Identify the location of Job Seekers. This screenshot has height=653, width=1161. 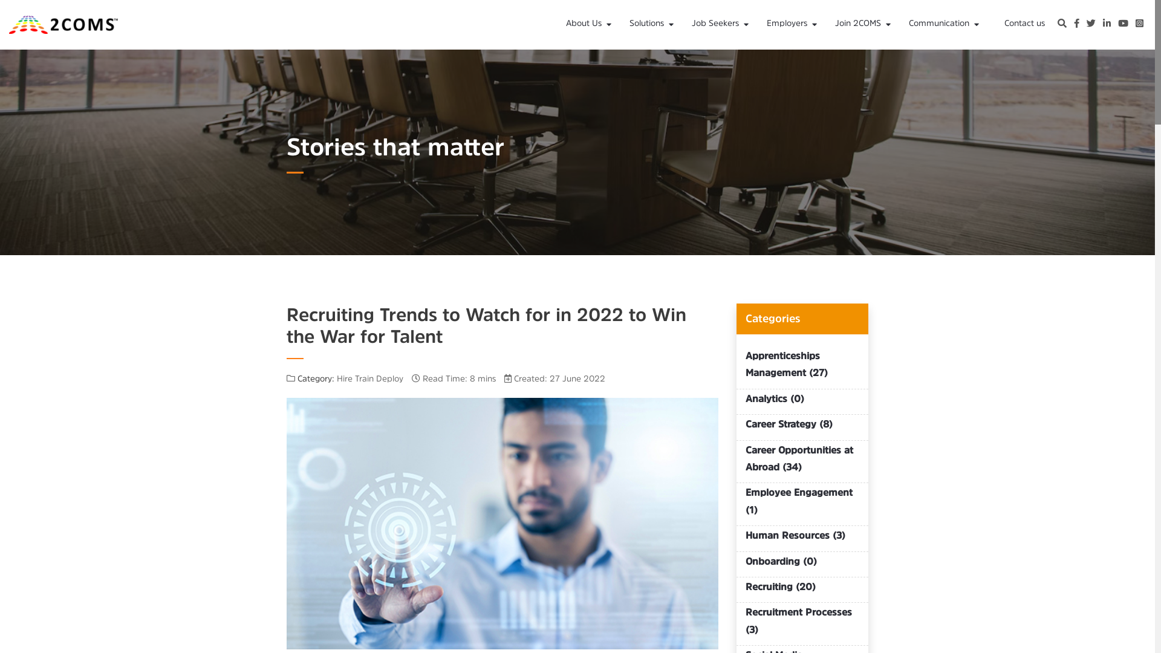
(722, 25).